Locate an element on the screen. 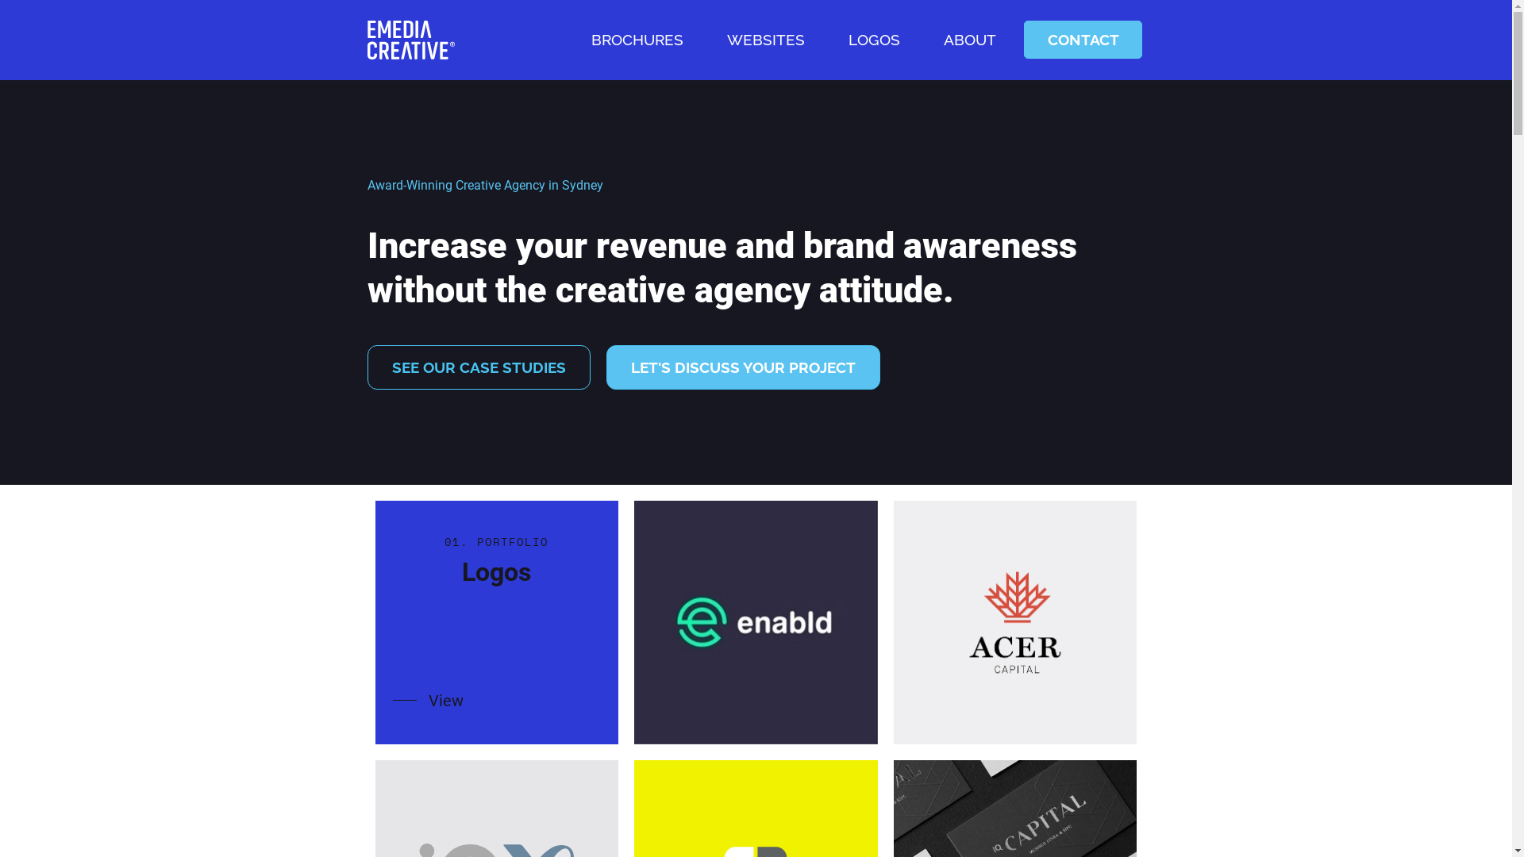 Image resolution: width=1524 pixels, height=857 pixels. BROCHURES is located at coordinates (637, 40).